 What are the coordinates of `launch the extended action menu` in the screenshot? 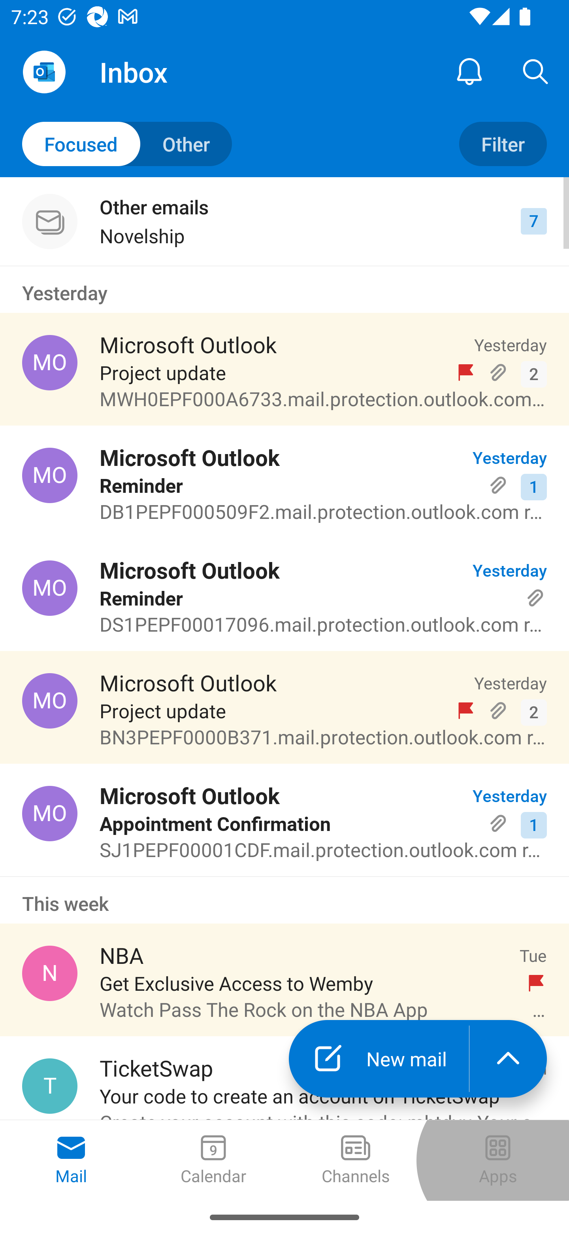 It's located at (508, 1058).